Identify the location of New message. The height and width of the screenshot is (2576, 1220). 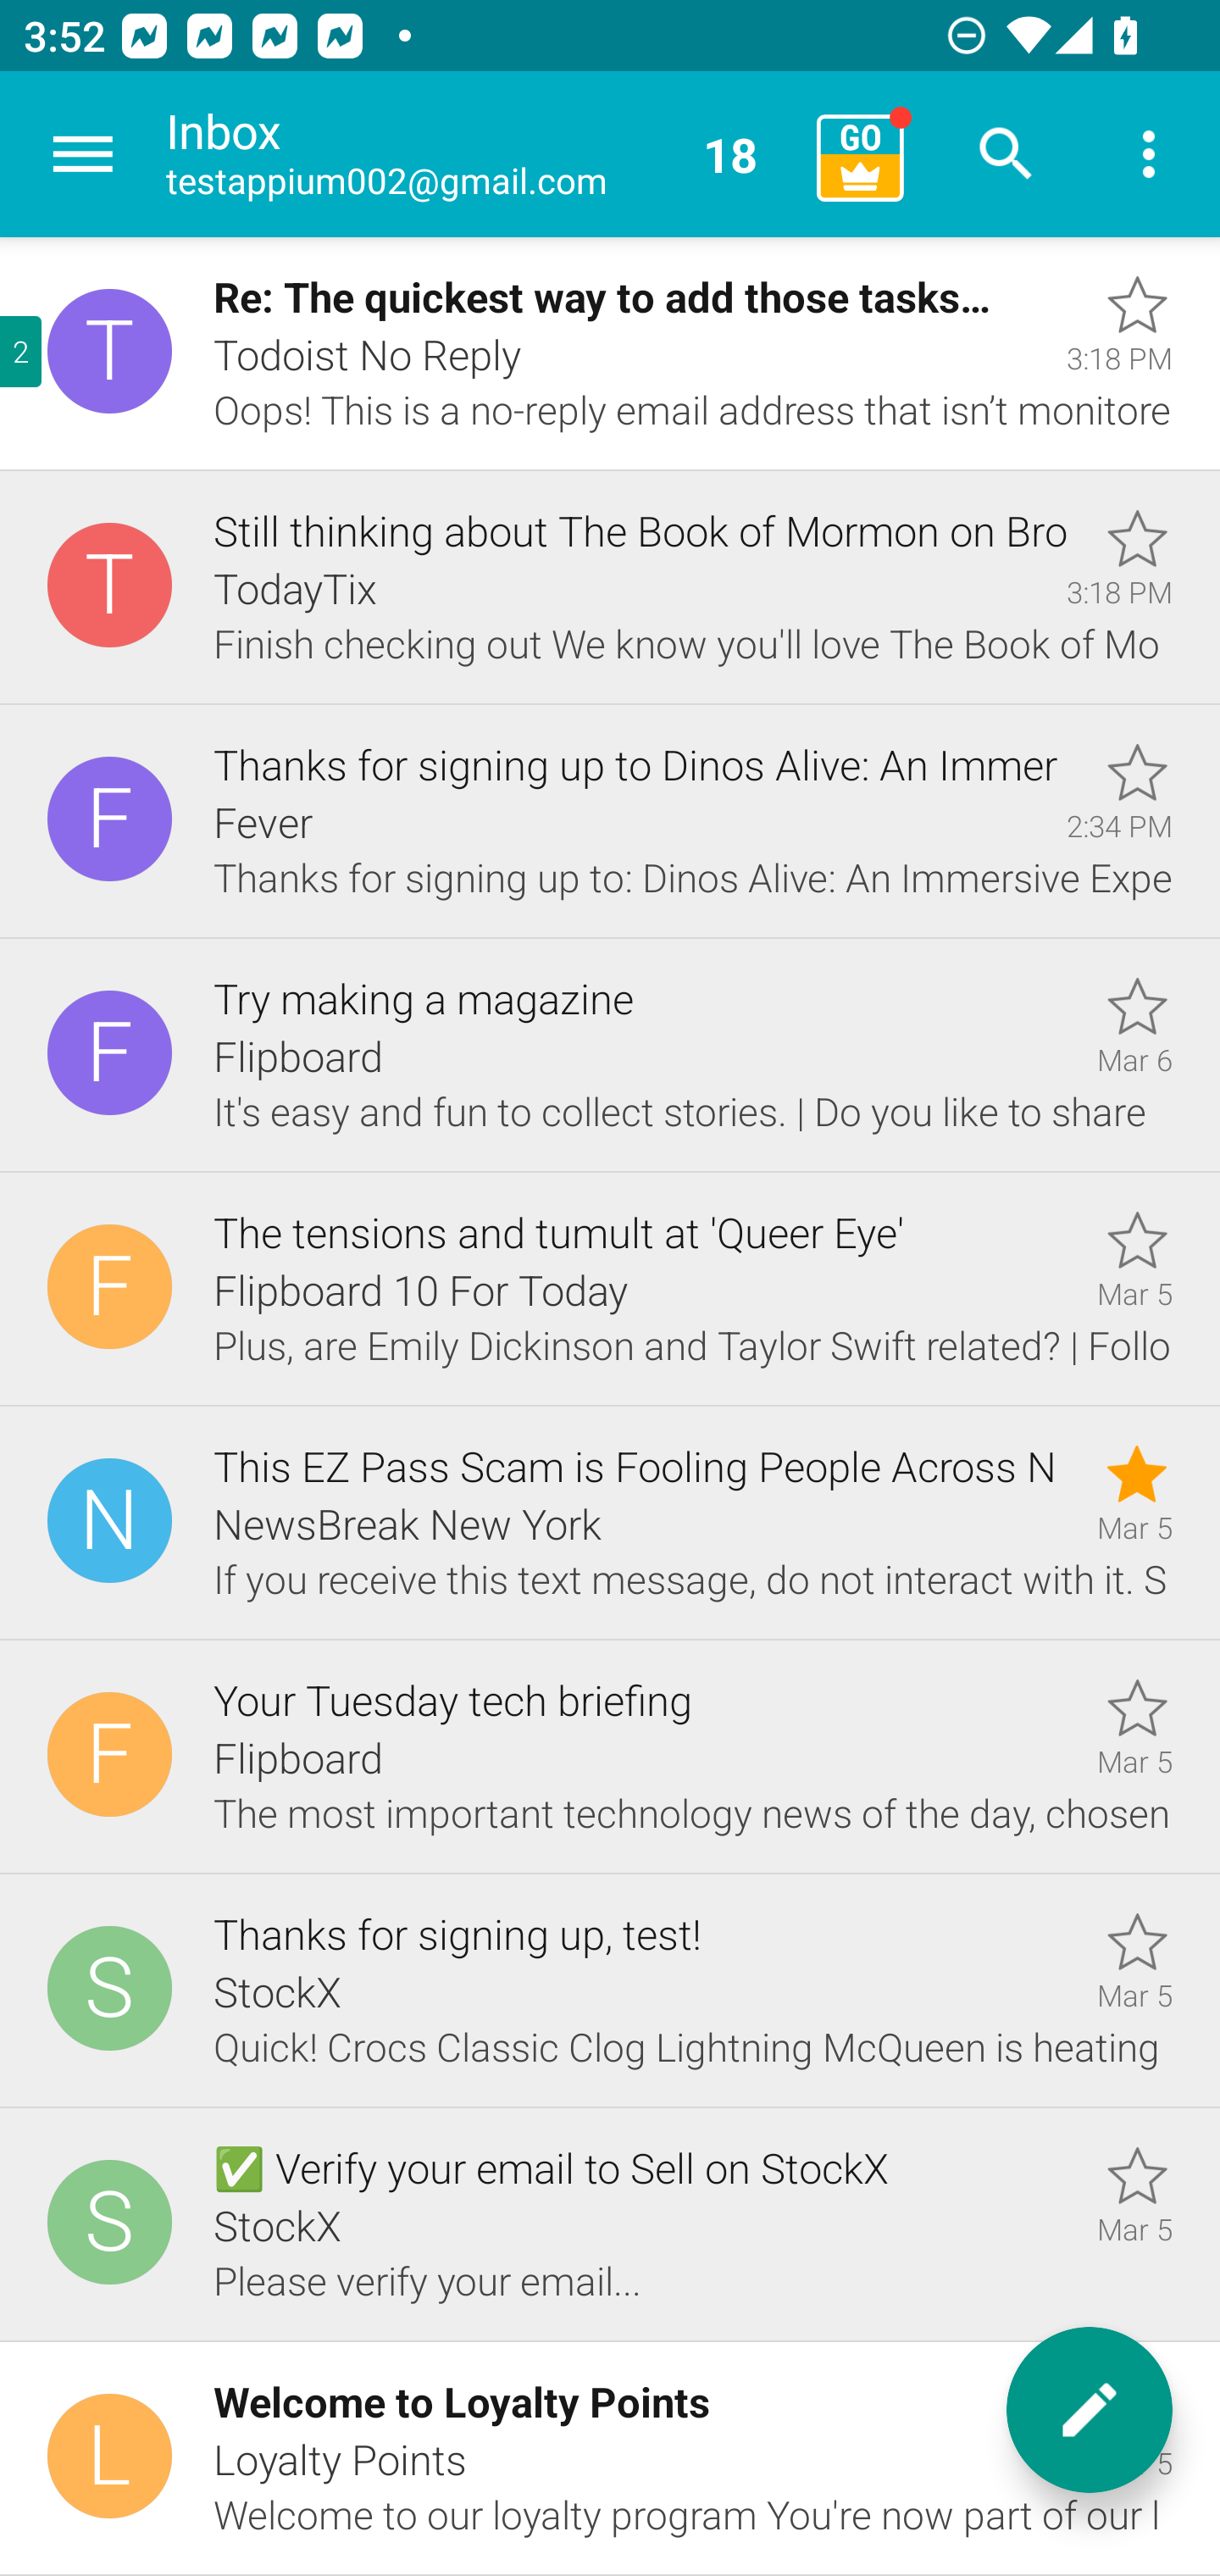
(1090, 2410).